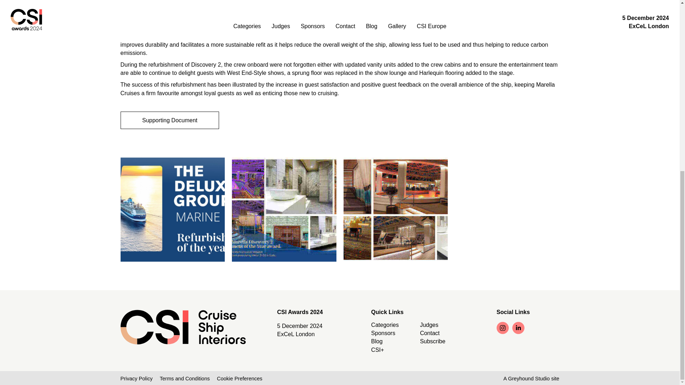  Describe the element at coordinates (170, 120) in the screenshot. I see `Supporting Document` at that location.